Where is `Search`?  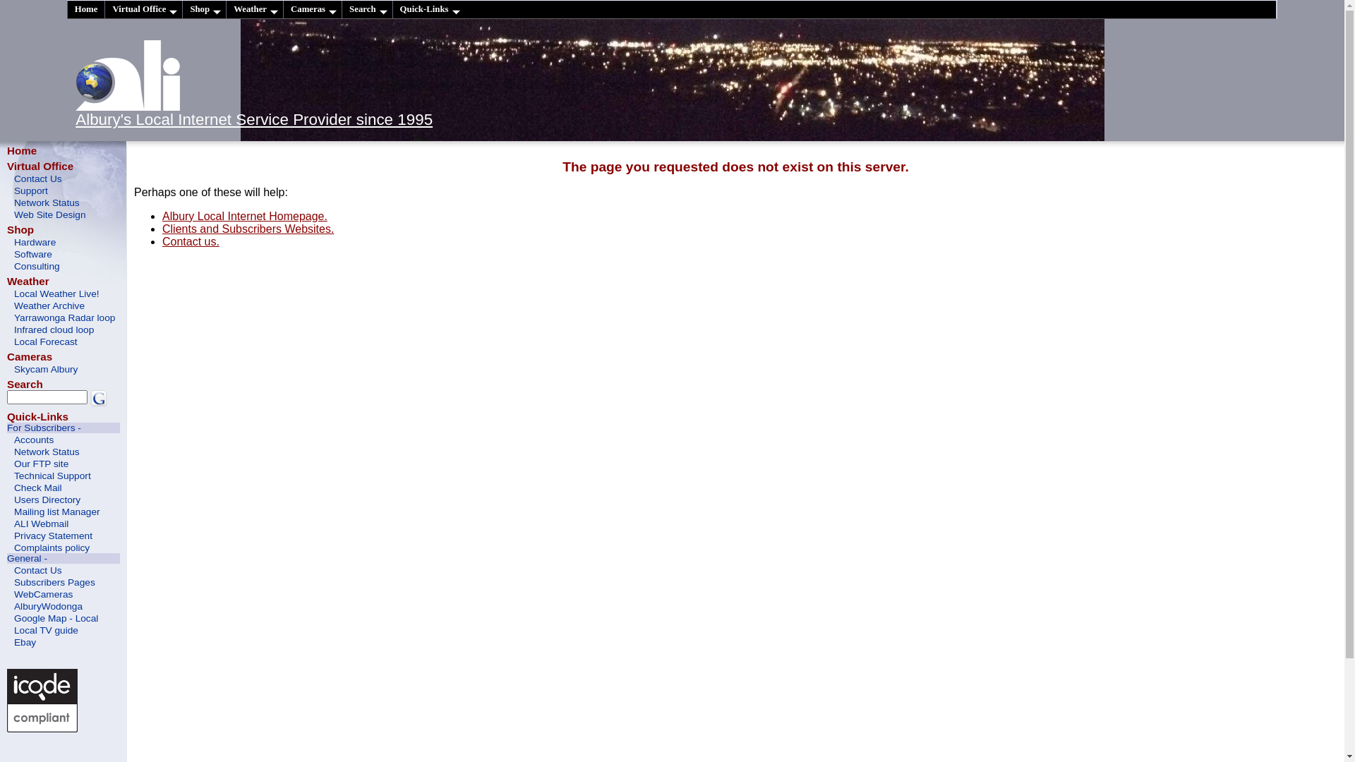 Search is located at coordinates (25, 384).